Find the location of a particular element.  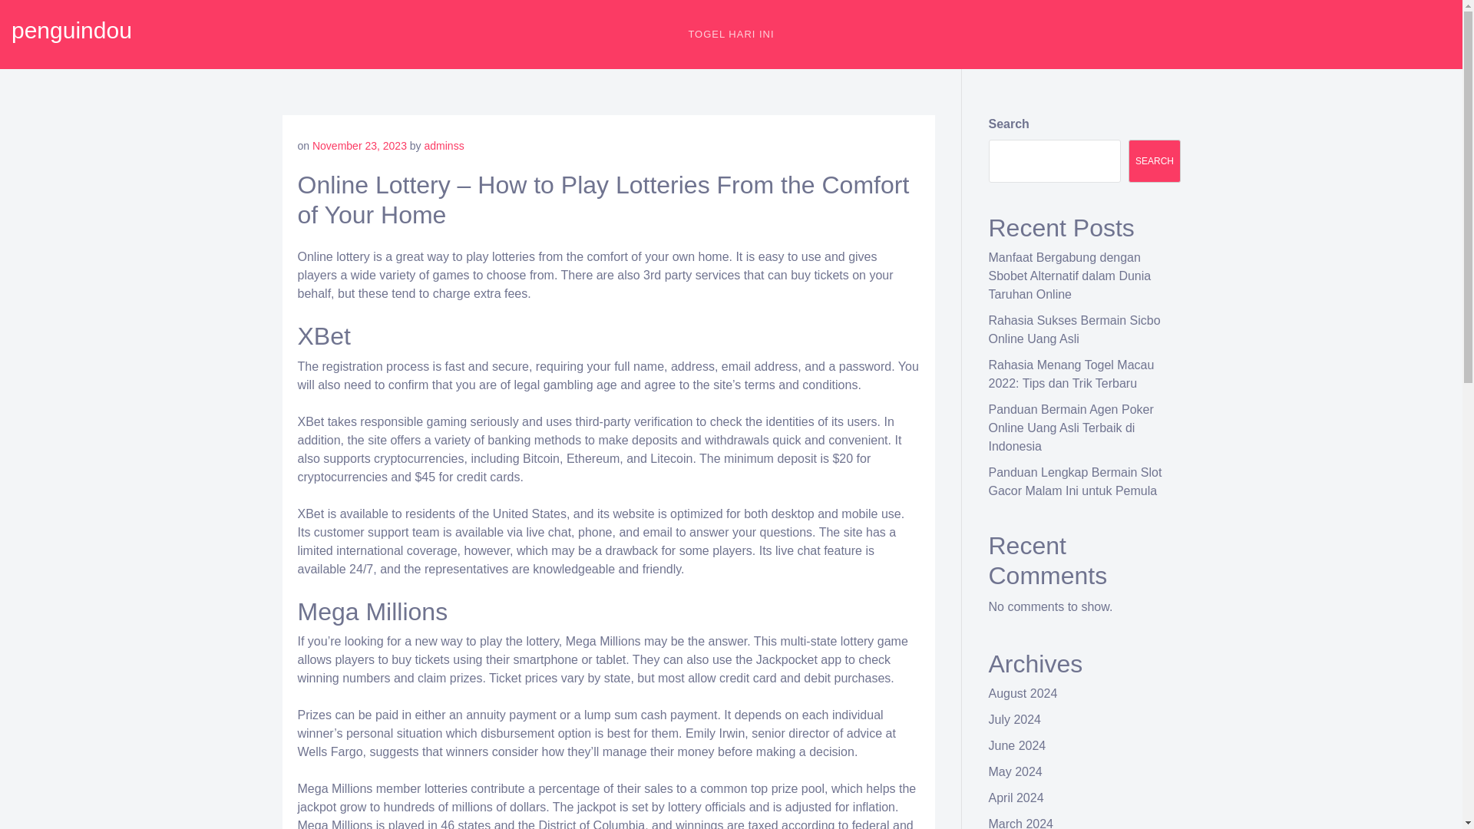

Rahasia Sukses Bermain Sicbo Online Uang Asli is located at coordinates (1075, 330).